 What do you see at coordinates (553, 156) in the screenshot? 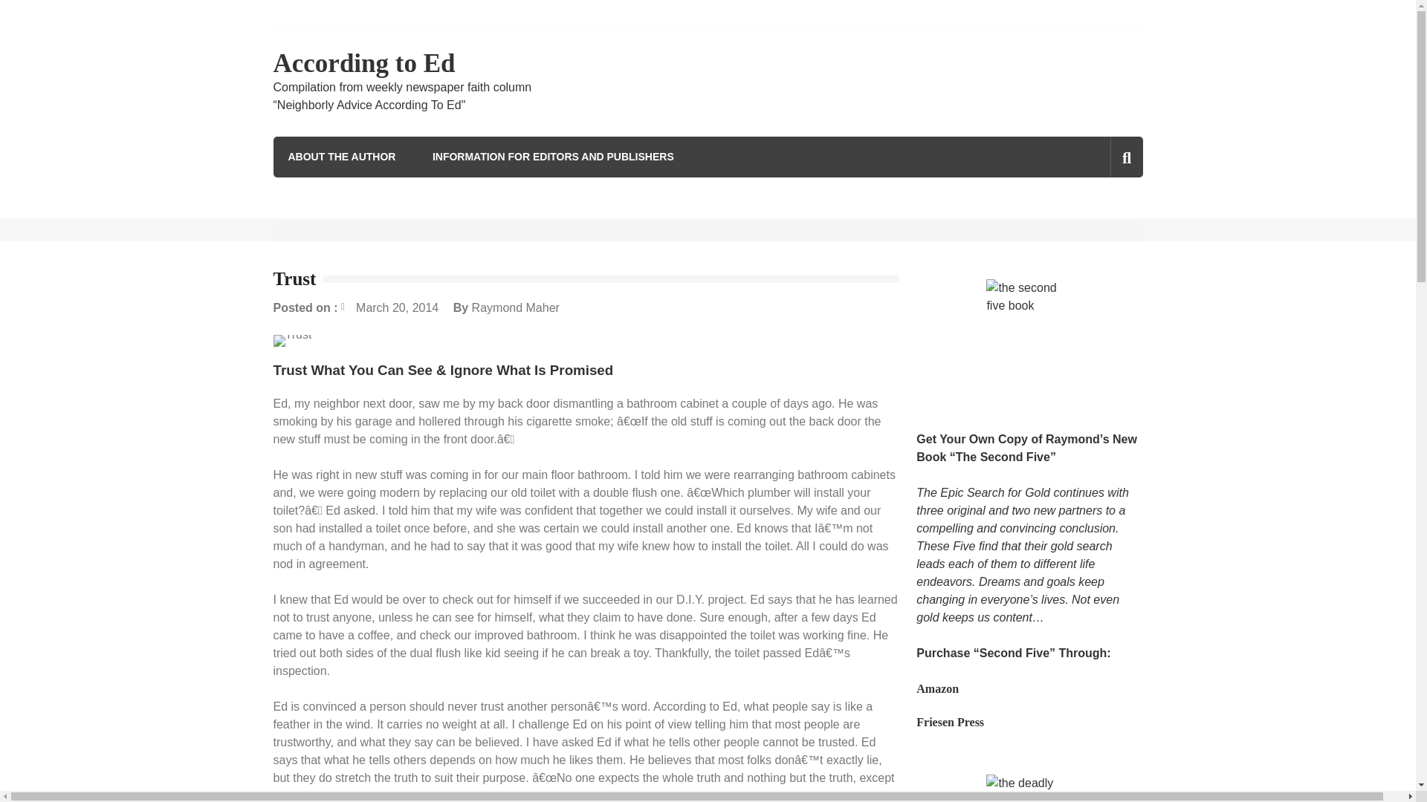
I see `INFORMATION FOR EDITORS AND PUBLISHERS` at bounding box center [553, 156].